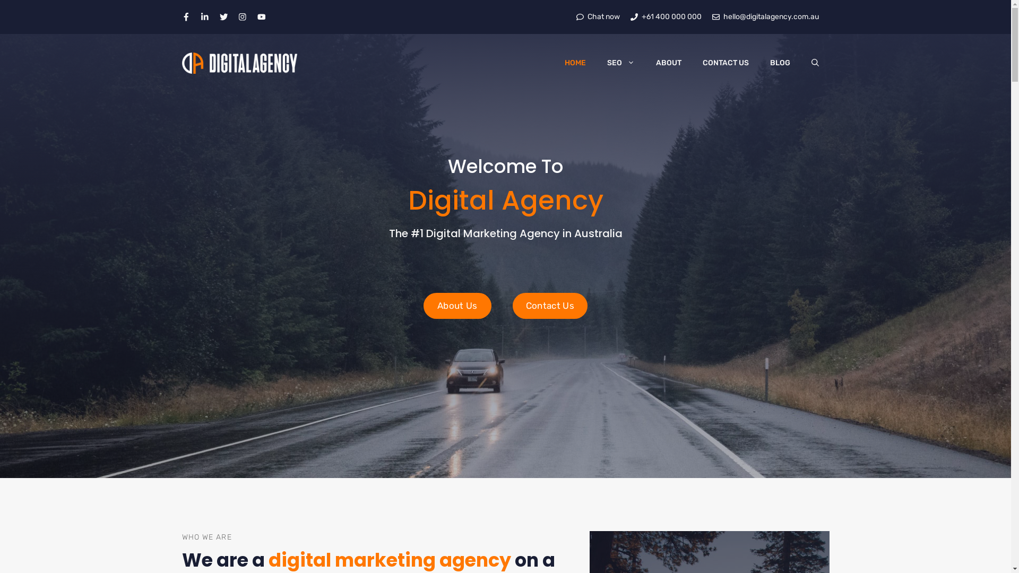 The height and width of the screenshot is (573, 1019). What do you see at coordinates (666, 17) in the screenshot?
I see `+61 400 000 000` at bounding box center [666, 17].